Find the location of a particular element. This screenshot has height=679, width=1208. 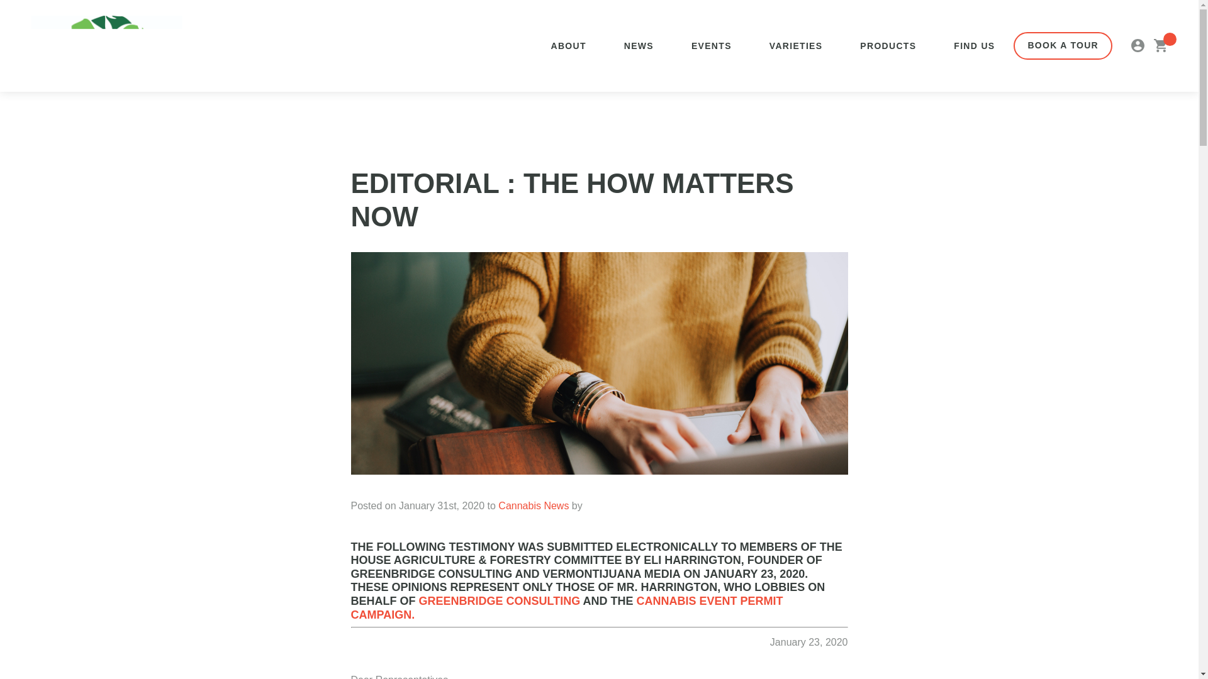

EVENTS is located at coordinates (711, 45).